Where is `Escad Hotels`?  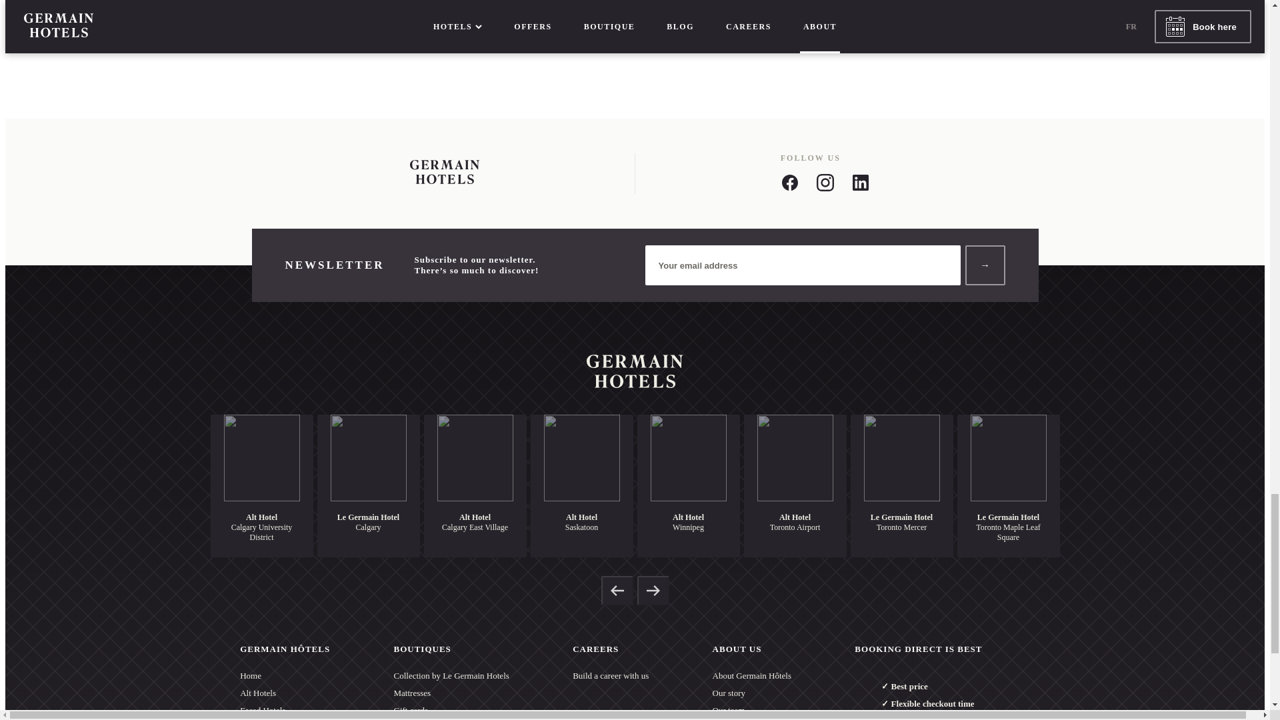 Escad Hotels is located at coordinates (285, 711).